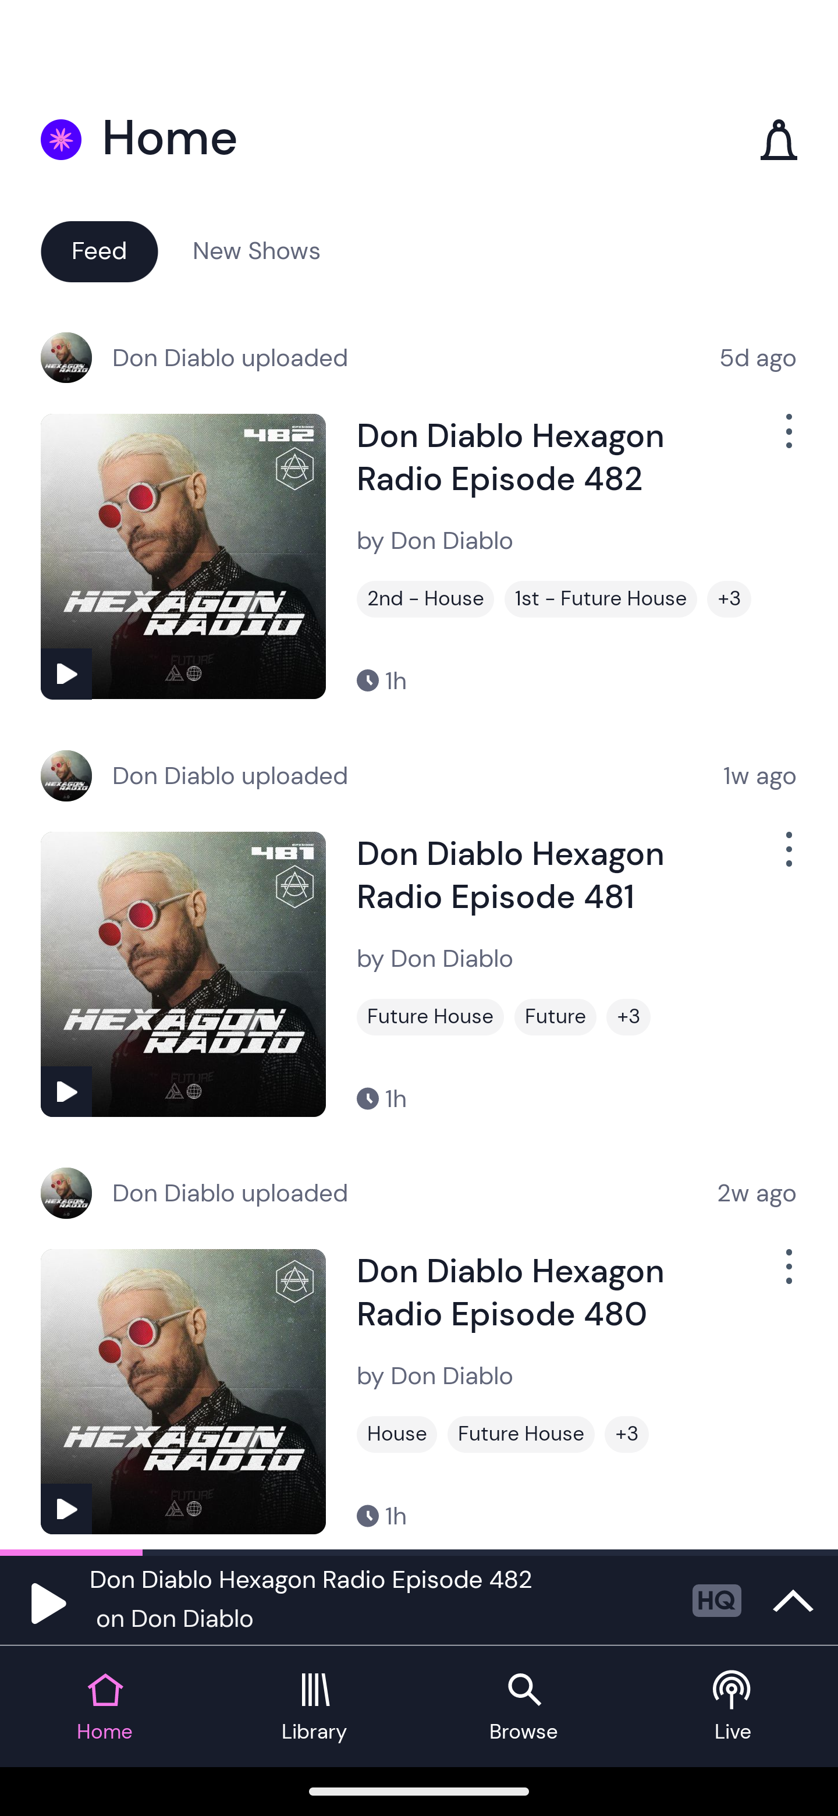  I want to click on Future House, so click(521, 1434).